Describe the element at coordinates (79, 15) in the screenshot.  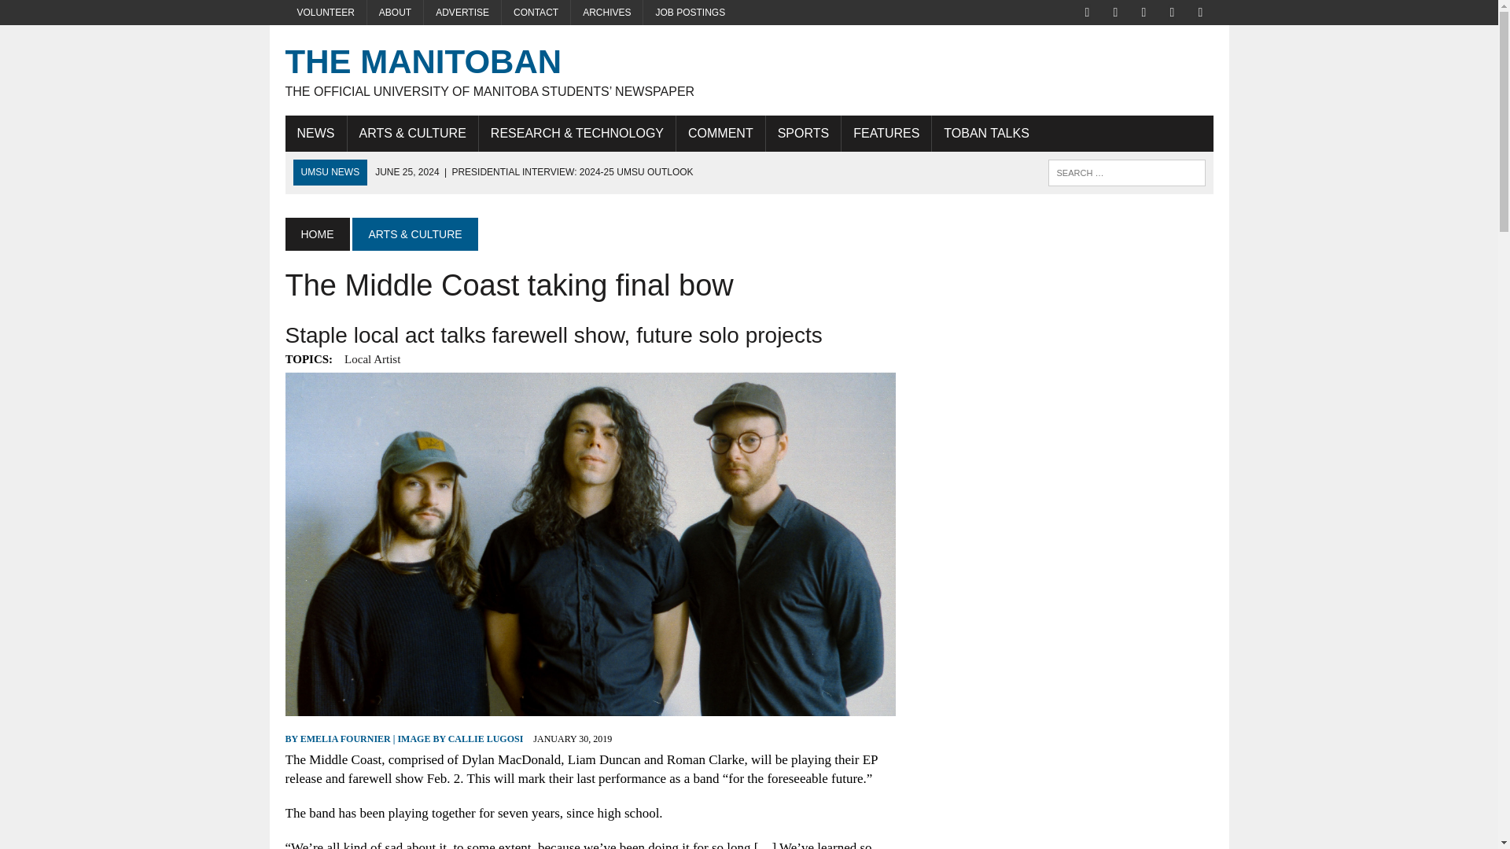
I see `Search` at that location.